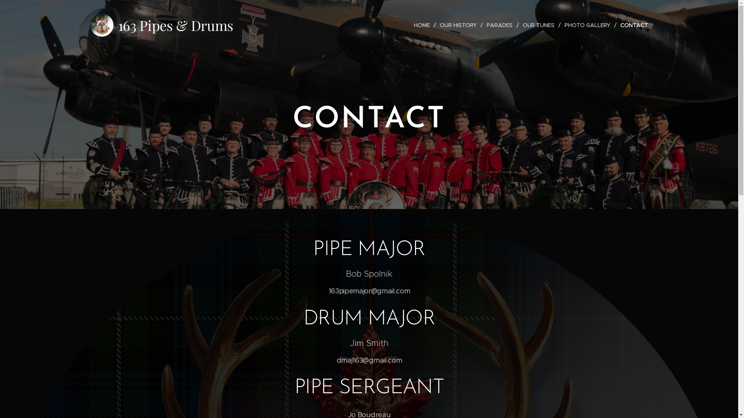 The height and width of the screenshot is (418, 744). I want to click on 163 Pipes & Drums, so click(163, 25).